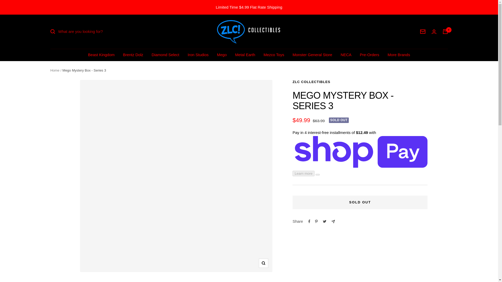 This screenshot has height=282, width=502. Describe the element at coordinates (423, 31) in the screenshot. I see `Newsletter` at that location.